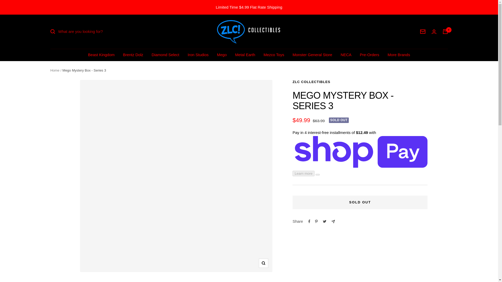 This screenshot has height=282, width=502. Describe the element at coordinates (423, 31) in the screenshot. I see `Newsletter` at that location.